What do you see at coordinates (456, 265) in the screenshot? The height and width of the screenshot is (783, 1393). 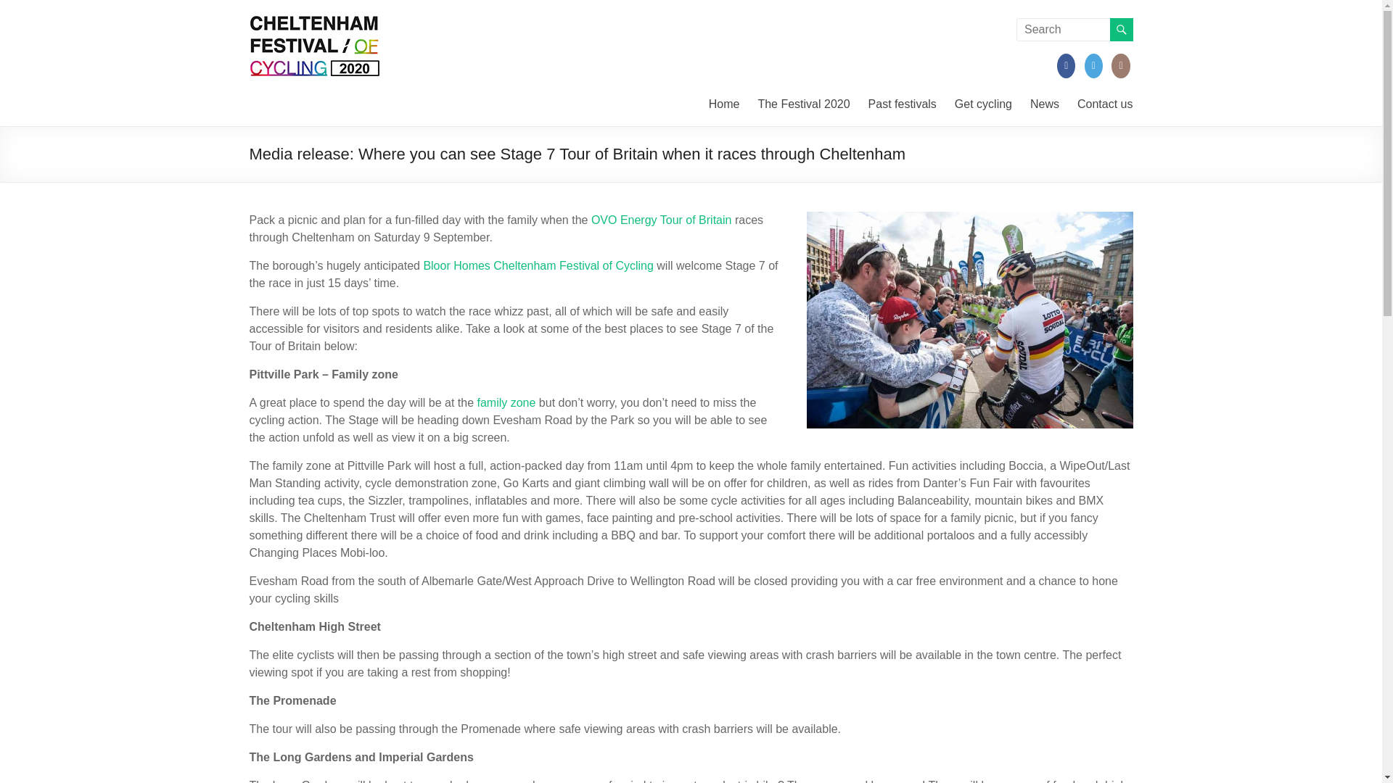 I see `Bloor Homes` at bounding box center [456, 265].